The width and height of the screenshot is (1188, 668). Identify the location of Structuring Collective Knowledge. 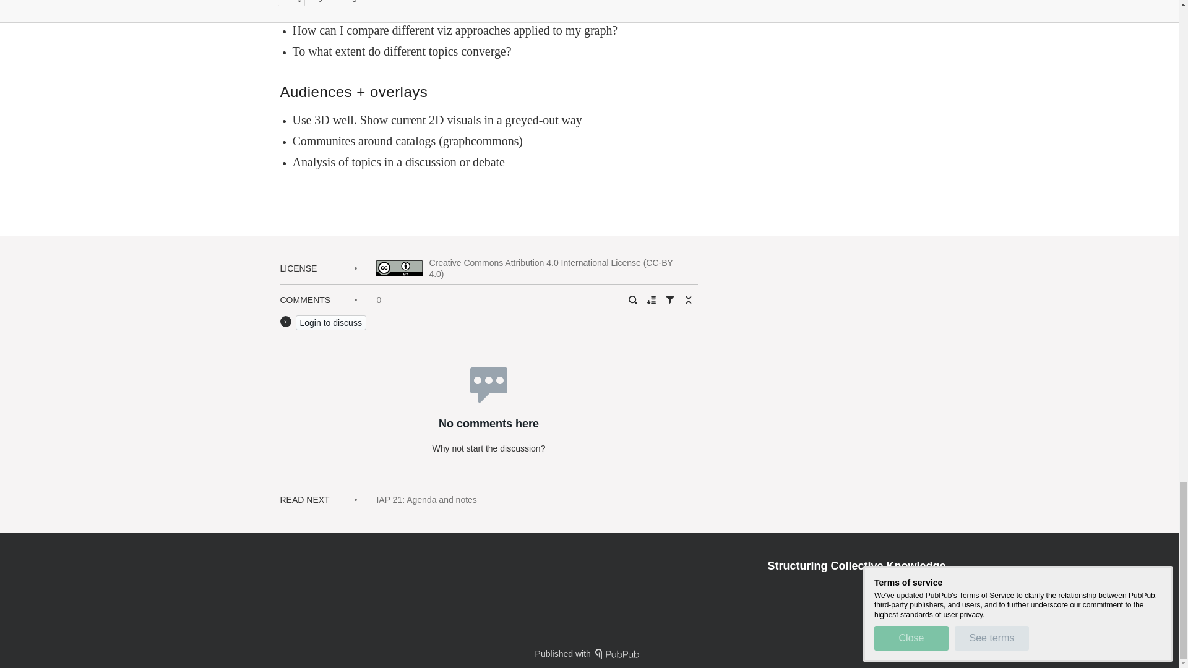
(856, 565).